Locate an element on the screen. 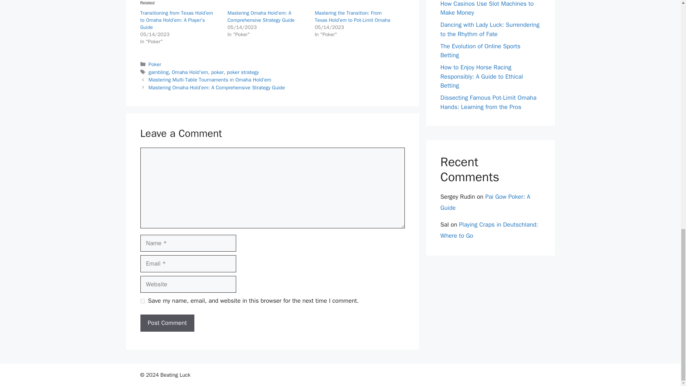 This screenshot has height=386, width=686. Poker is located at coordinates (155, 64).